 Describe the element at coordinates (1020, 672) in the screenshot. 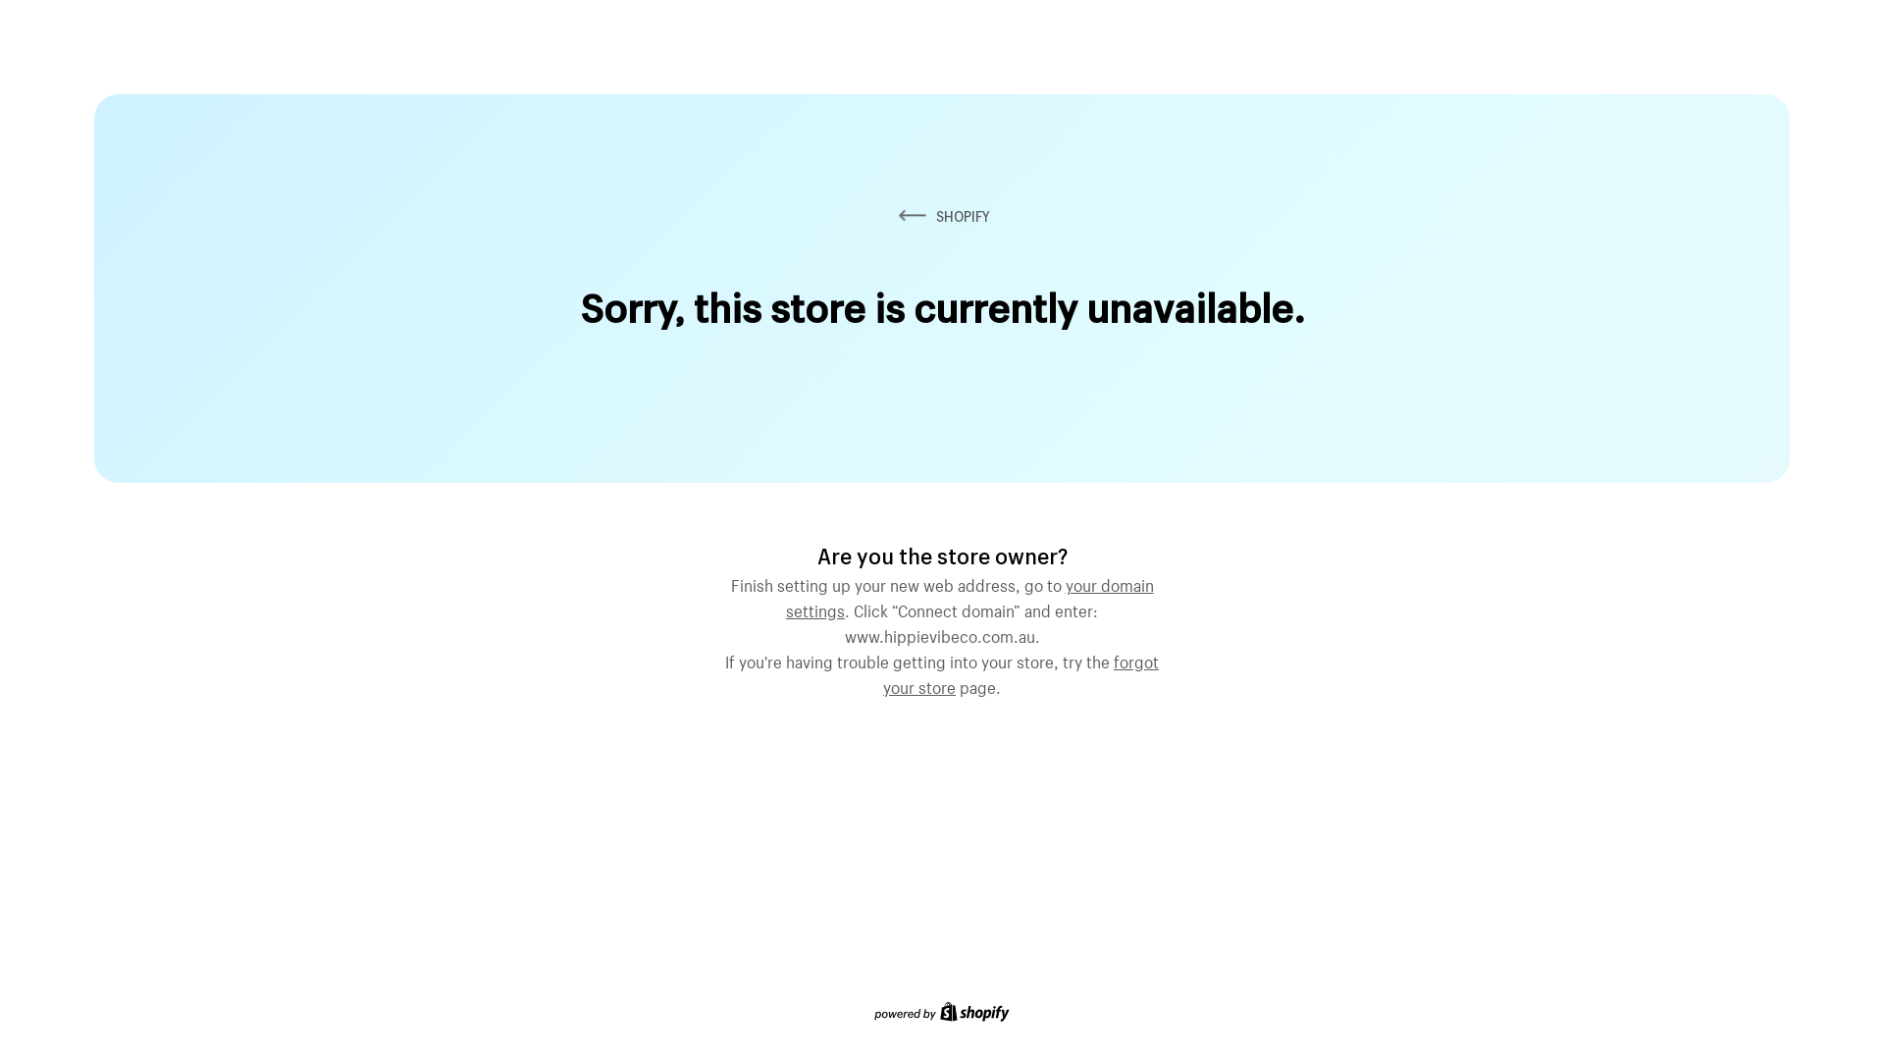

I see `forgot your store` at that location.